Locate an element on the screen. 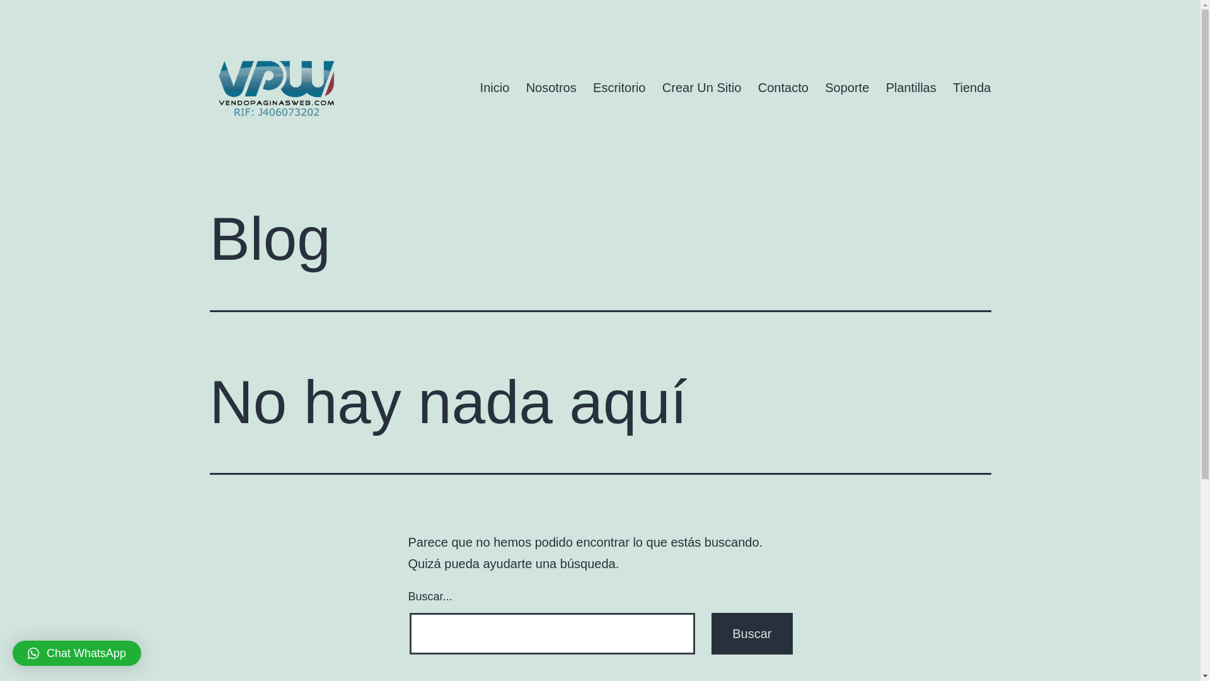 This screenshot has height=681, width=1210. Buscar is located at coordinates (752, 634).